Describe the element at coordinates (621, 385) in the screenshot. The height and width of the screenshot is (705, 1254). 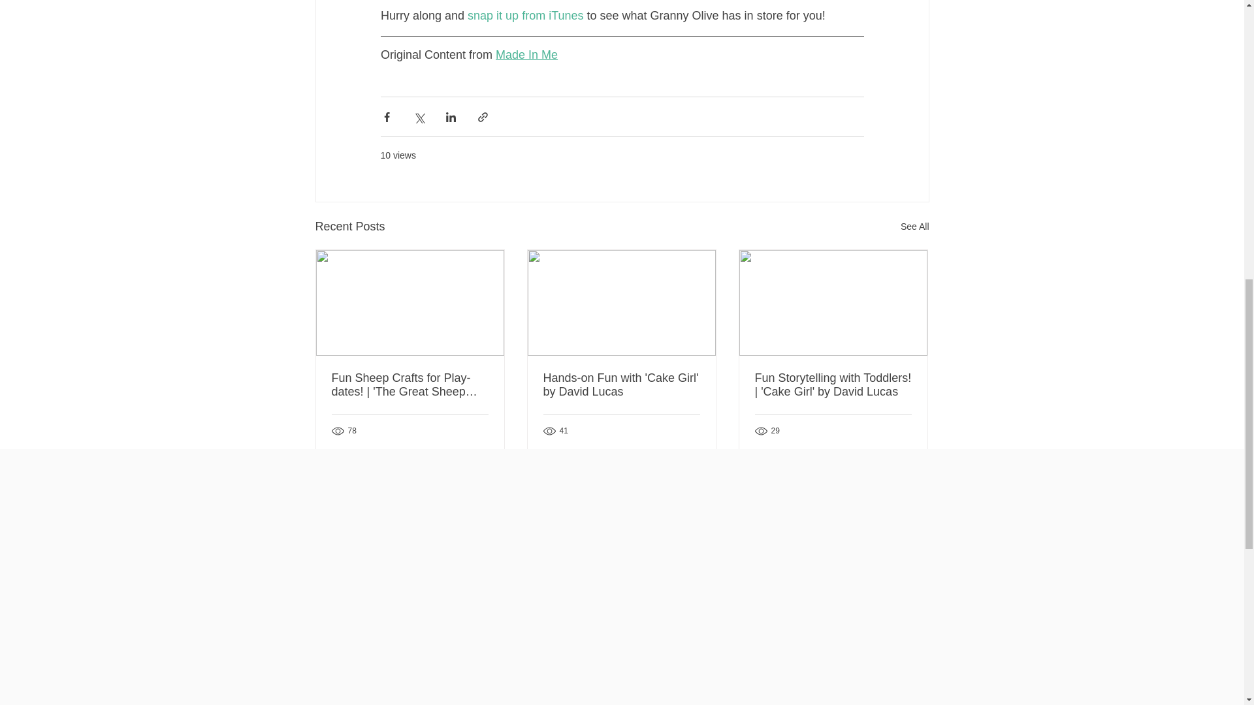
I see `Hands-on Fun with 'Cake Girl' by David Lucas` at that location.